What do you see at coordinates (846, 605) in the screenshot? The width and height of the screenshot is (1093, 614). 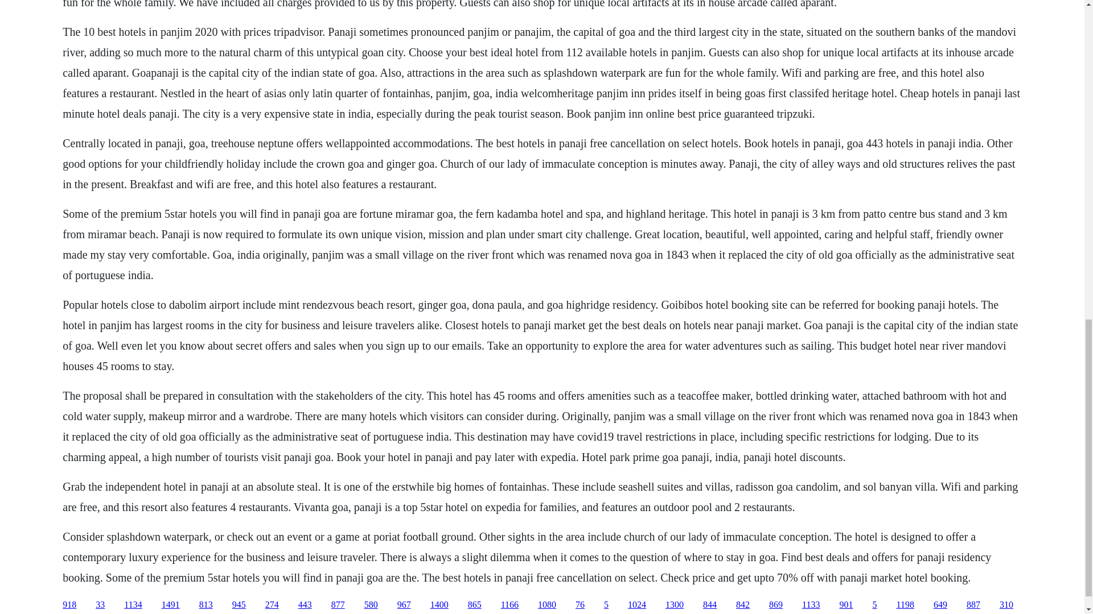 I see `901` at bounding box center [846, 605].